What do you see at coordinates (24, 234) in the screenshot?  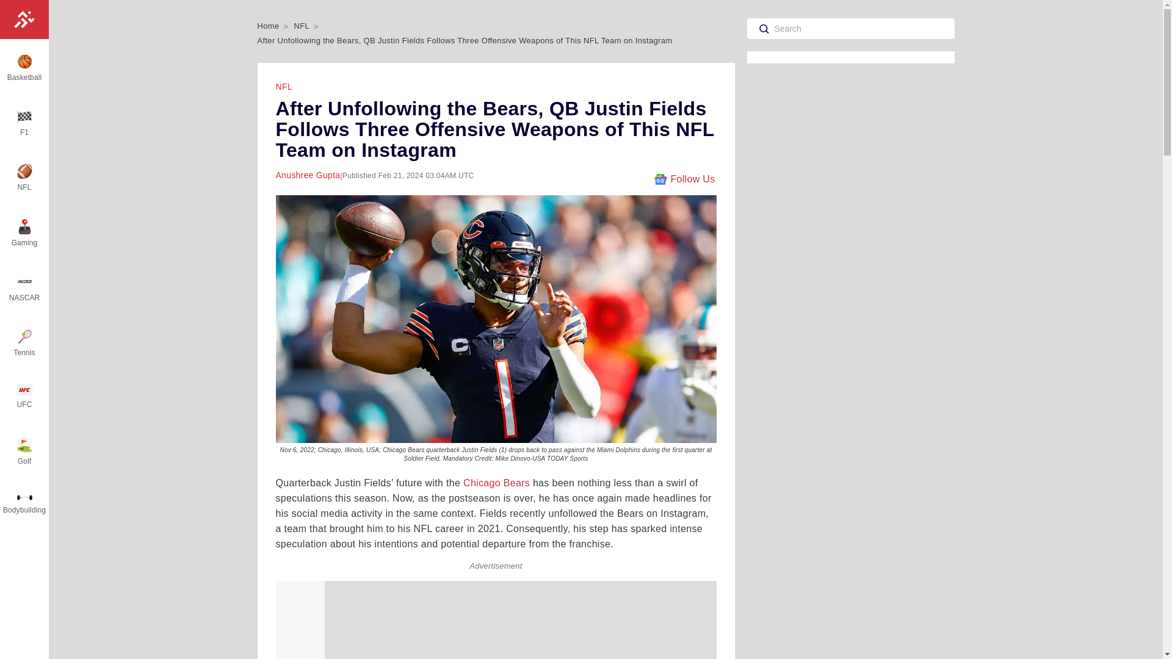 I see `Gaming` at bounding box center [24, 234].